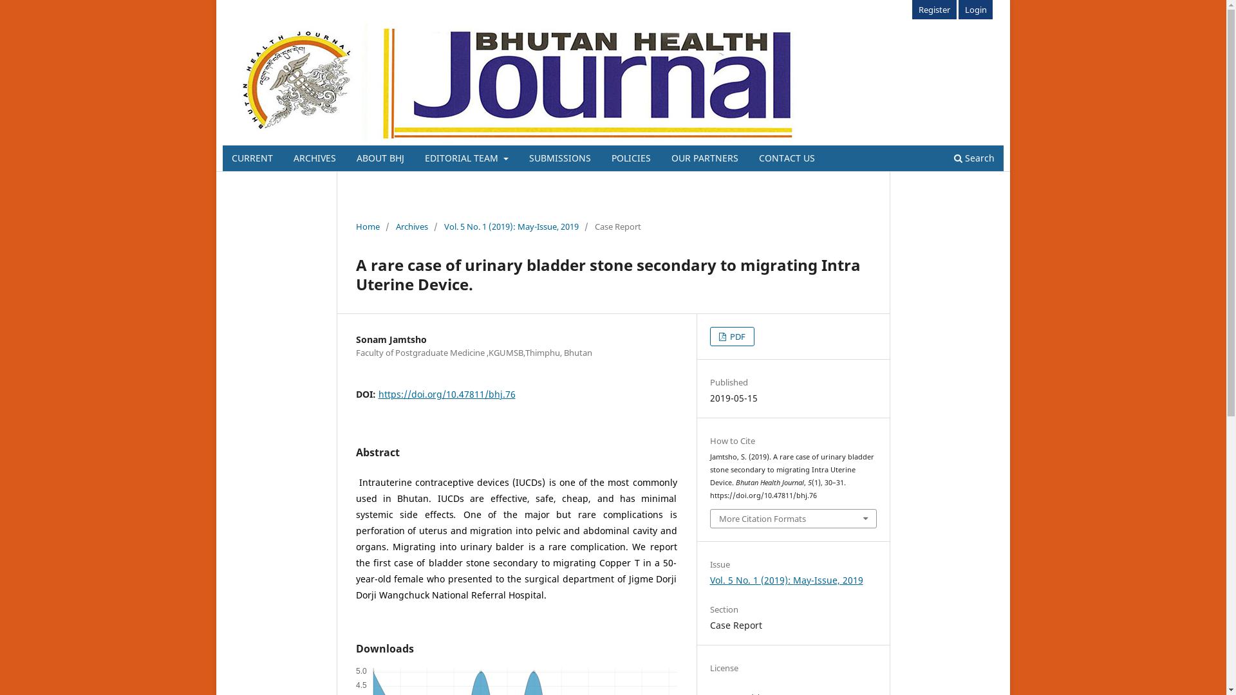  I want to click on More Citation Formats, so click(794, 519).